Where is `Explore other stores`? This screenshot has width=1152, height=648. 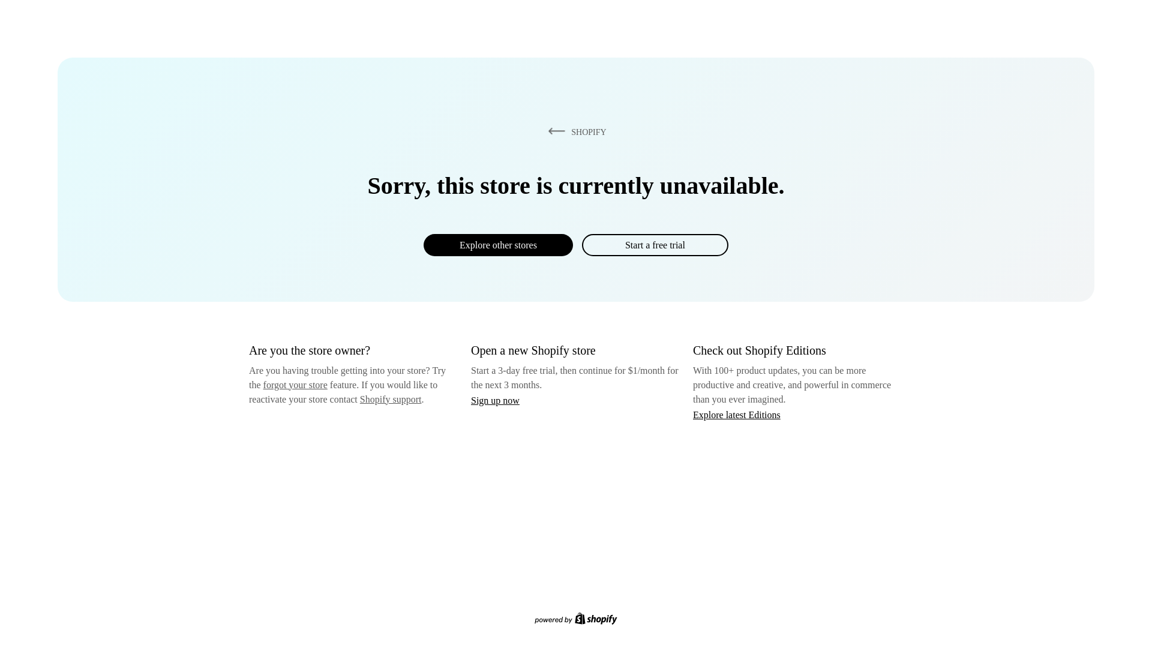
Explore other stores is located at coordinates (498, 245).